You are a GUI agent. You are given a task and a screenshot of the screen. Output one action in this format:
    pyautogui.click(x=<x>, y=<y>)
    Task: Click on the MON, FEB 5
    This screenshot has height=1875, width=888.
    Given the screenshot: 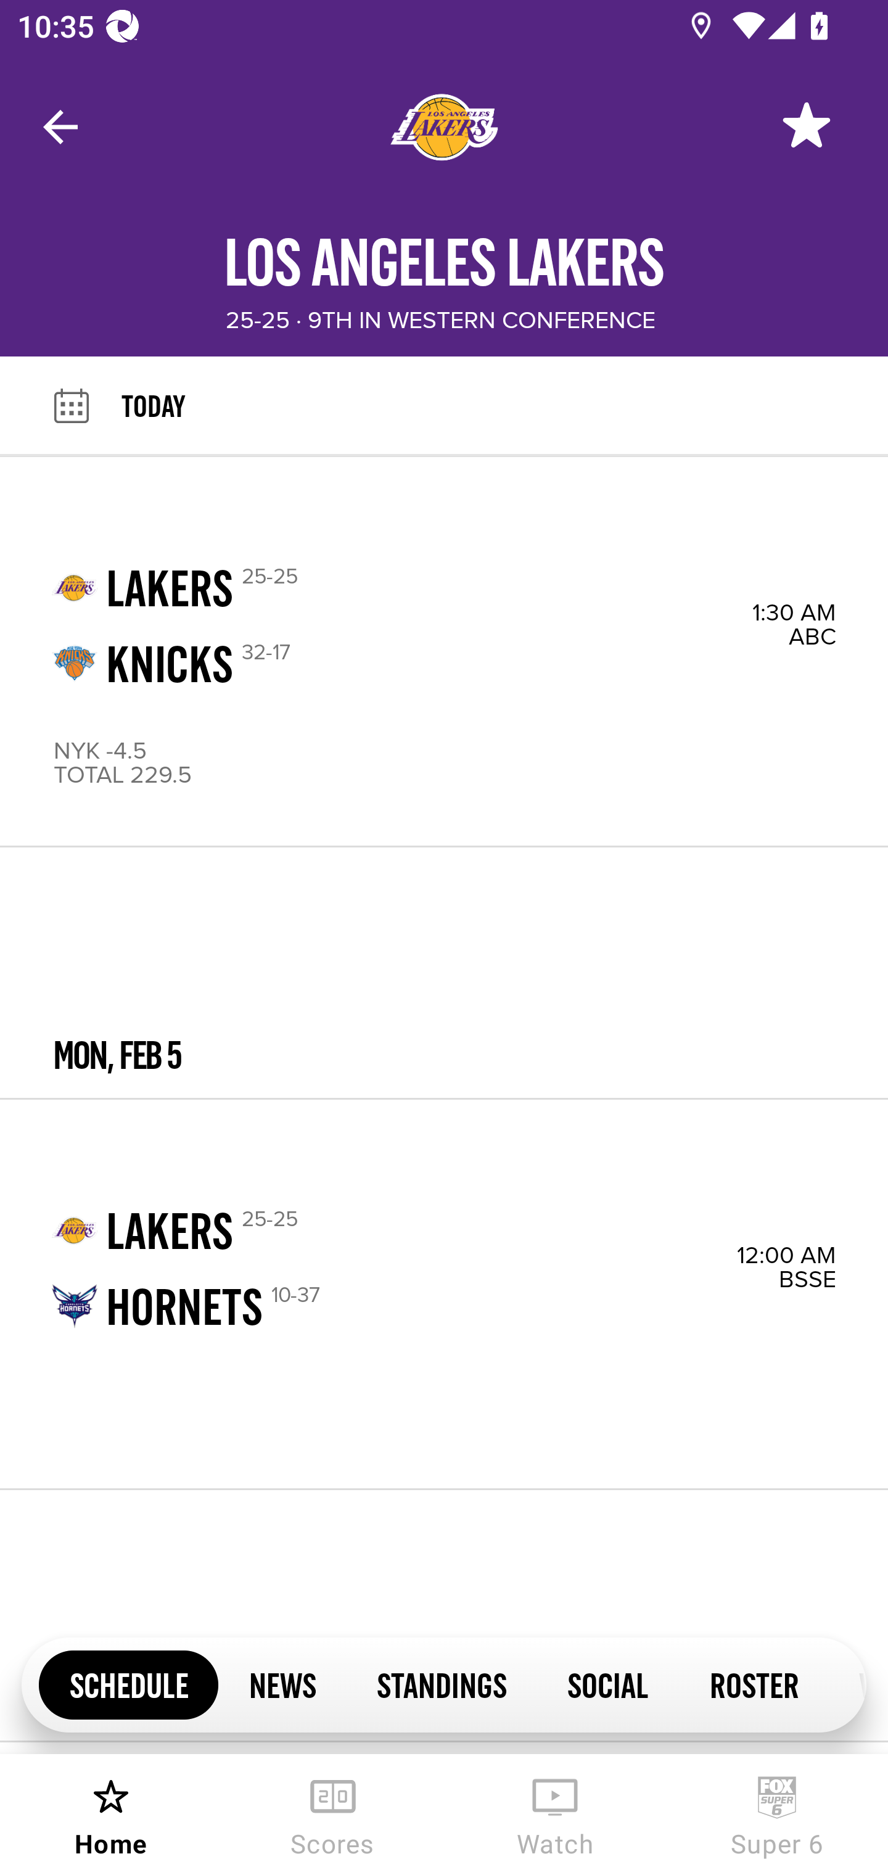 What is the action you would take?
    pyautogui.click(x=444, y=973)
    